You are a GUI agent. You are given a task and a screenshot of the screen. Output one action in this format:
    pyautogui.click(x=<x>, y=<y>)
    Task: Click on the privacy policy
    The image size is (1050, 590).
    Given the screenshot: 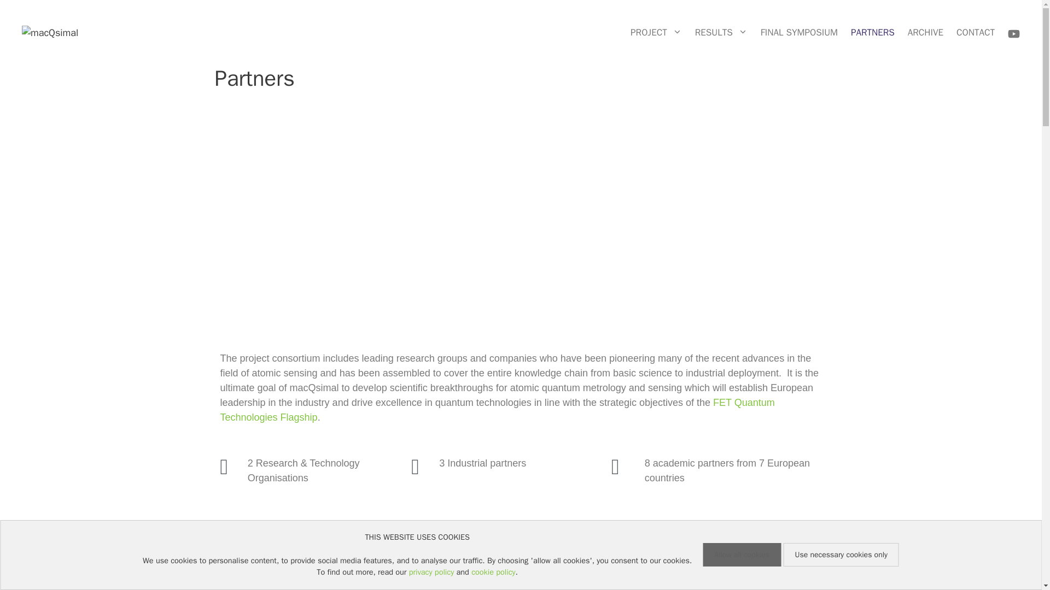 What is the action you would take?
    pyautogui.click(x=431, y=571)
    